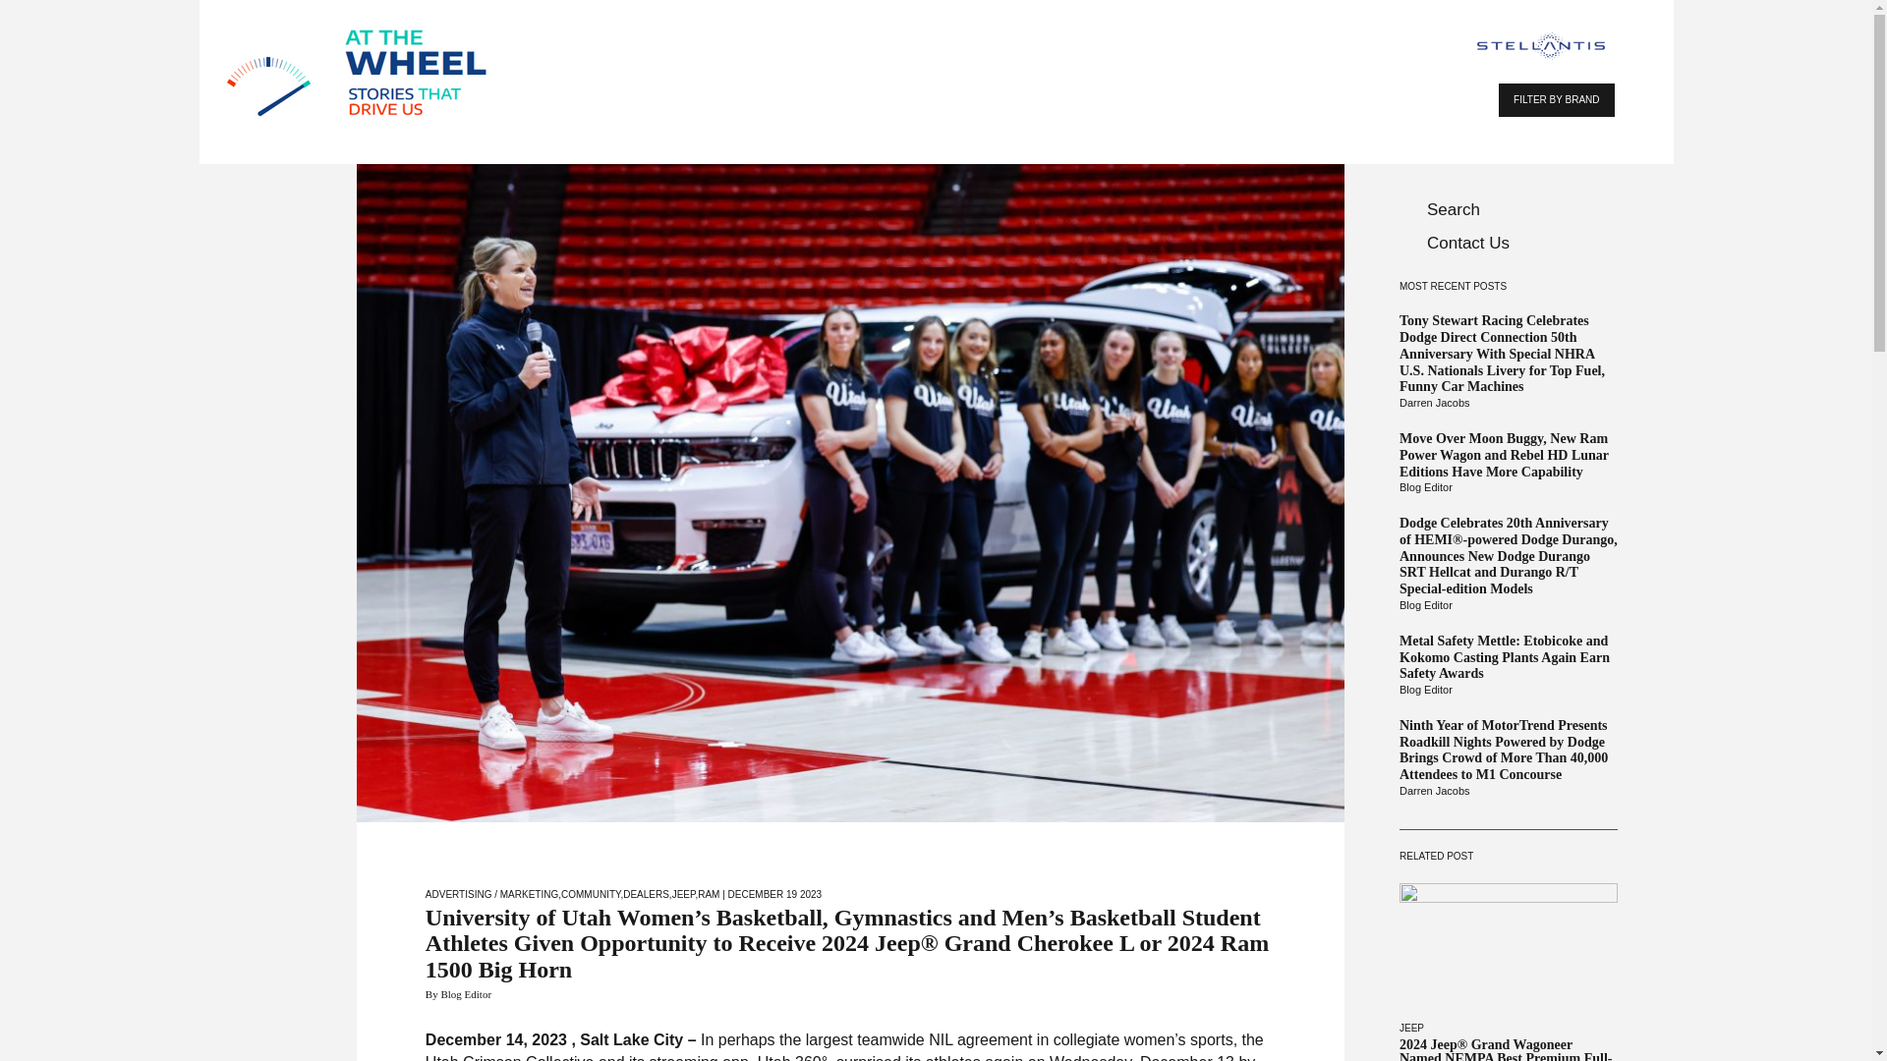  I want to click on FILTER BY BRAND, so click(1555, 100).